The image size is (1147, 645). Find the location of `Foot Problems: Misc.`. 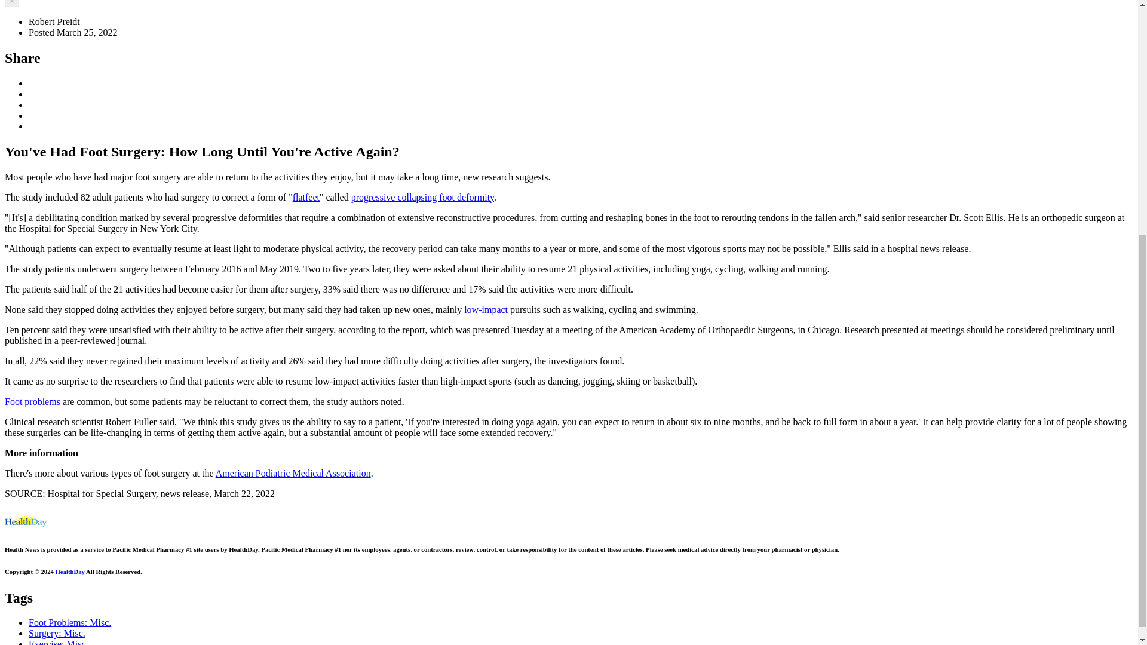

Foot Problems: Misc. is located at coordinates (70, 622).